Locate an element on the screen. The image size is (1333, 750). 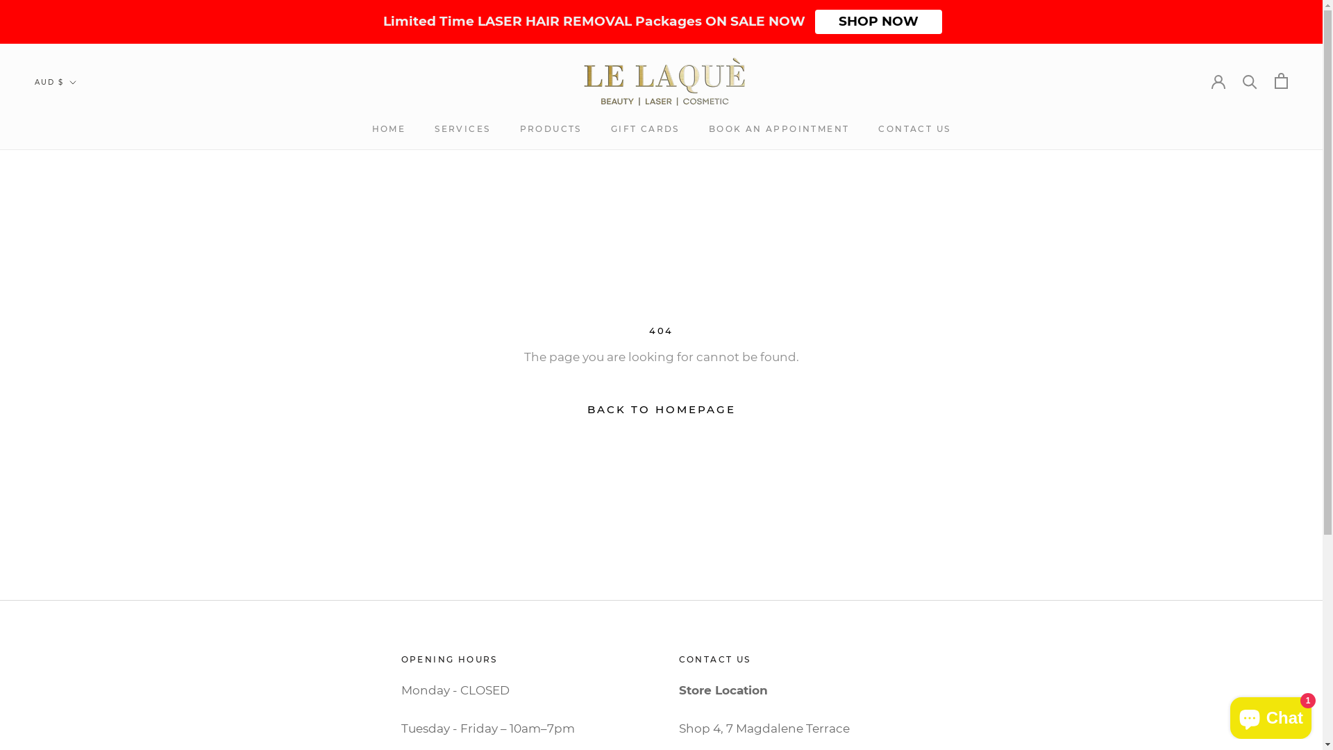
Shopify online store chat is located at coordinates (1271, 715).